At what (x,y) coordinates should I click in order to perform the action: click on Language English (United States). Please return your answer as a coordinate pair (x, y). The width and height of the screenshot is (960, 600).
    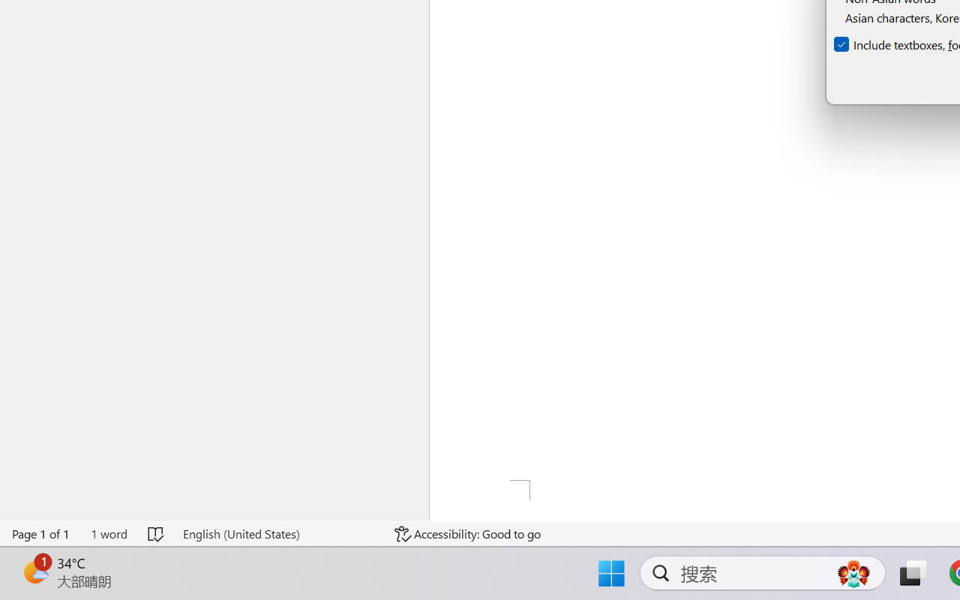
    Looking at the image, I should click on (277, 534).